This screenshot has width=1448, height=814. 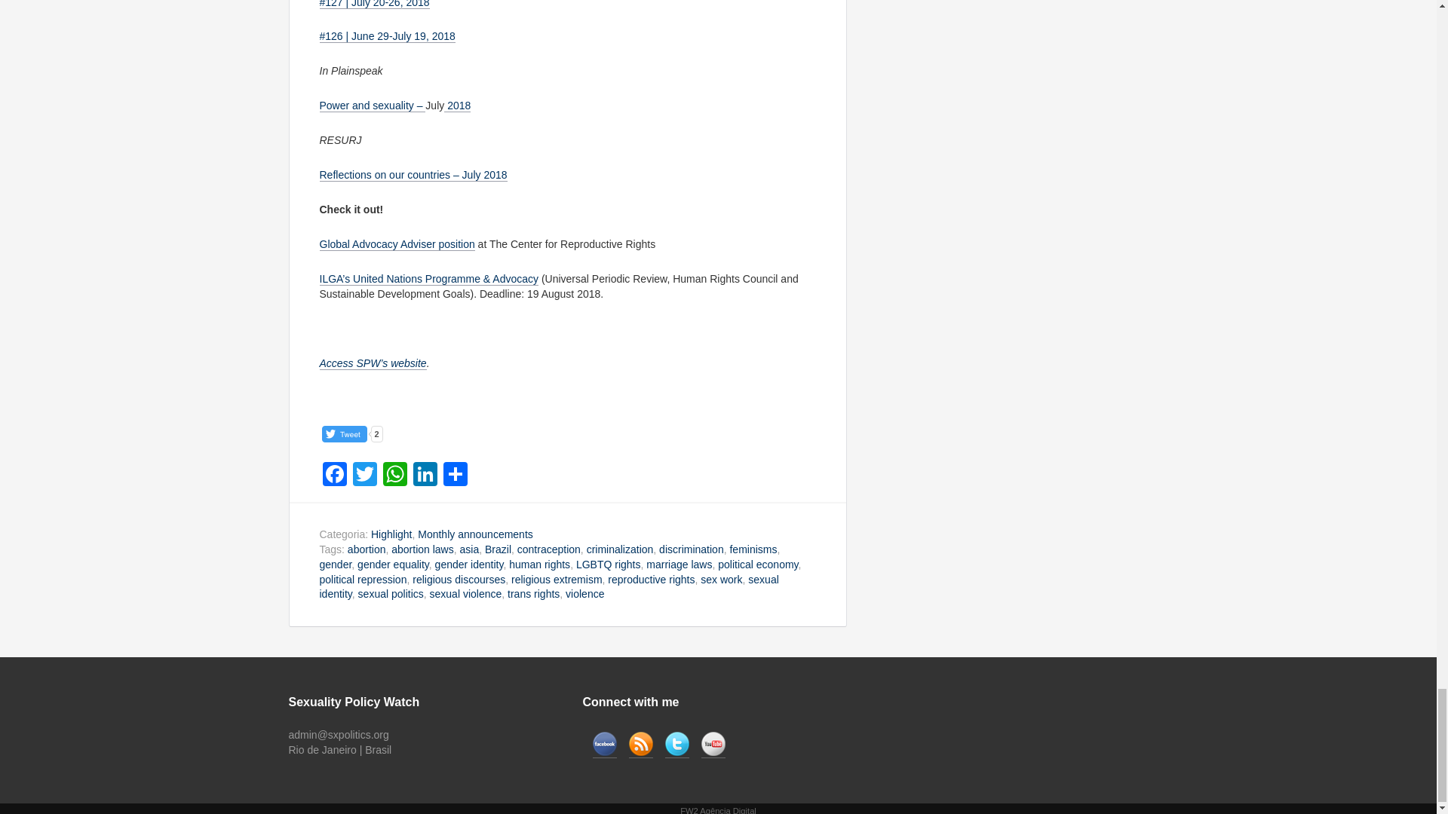 What do you see at coordinates (604, 745) in the screenshot?
I see `Link to my Facebook Page` at bounding box center [604, 745].